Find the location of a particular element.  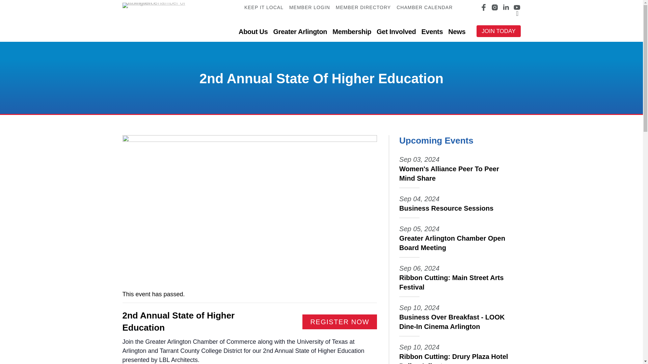

About Us is located at coordinates (253, 32).